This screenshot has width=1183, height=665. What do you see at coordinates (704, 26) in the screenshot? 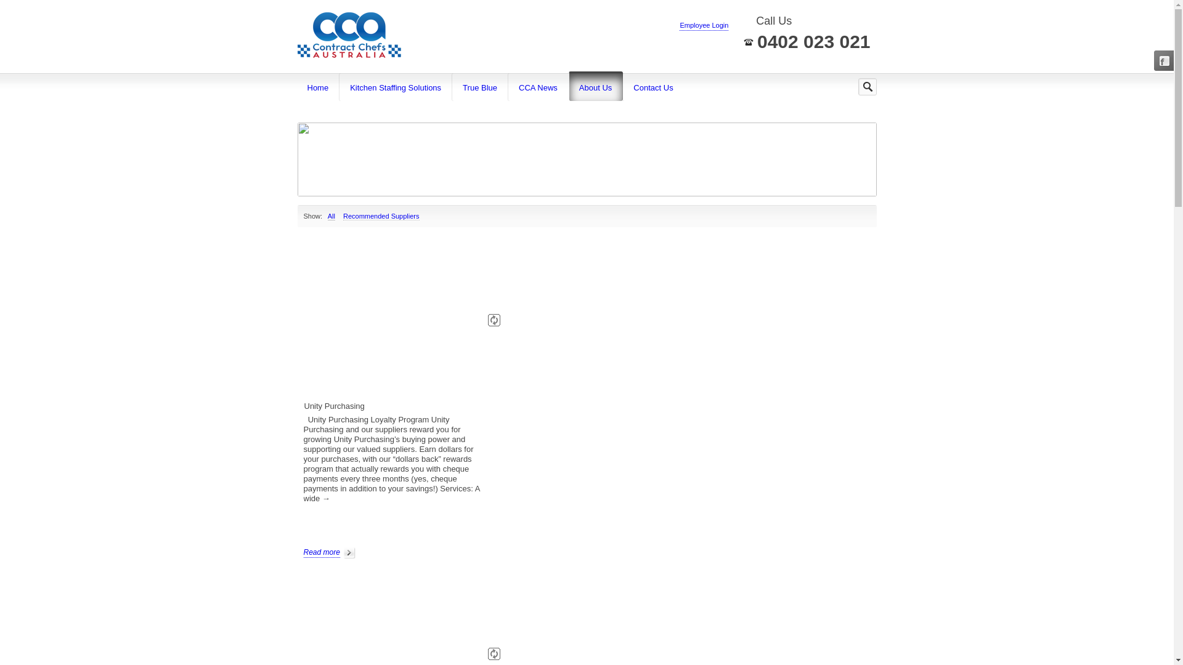
I see `Employee Login` at bounding box center [704, 26].